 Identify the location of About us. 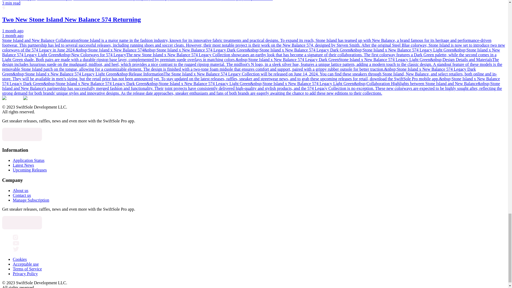
(20, 190).